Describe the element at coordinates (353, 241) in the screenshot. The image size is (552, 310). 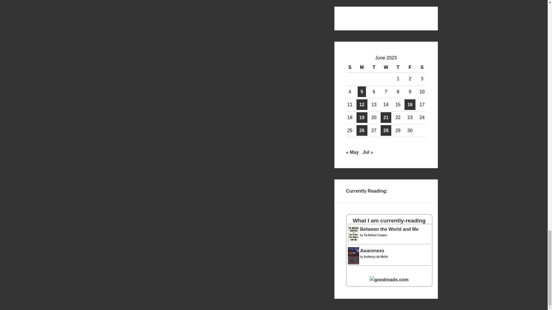
I see `Between the World and Me` at that location.